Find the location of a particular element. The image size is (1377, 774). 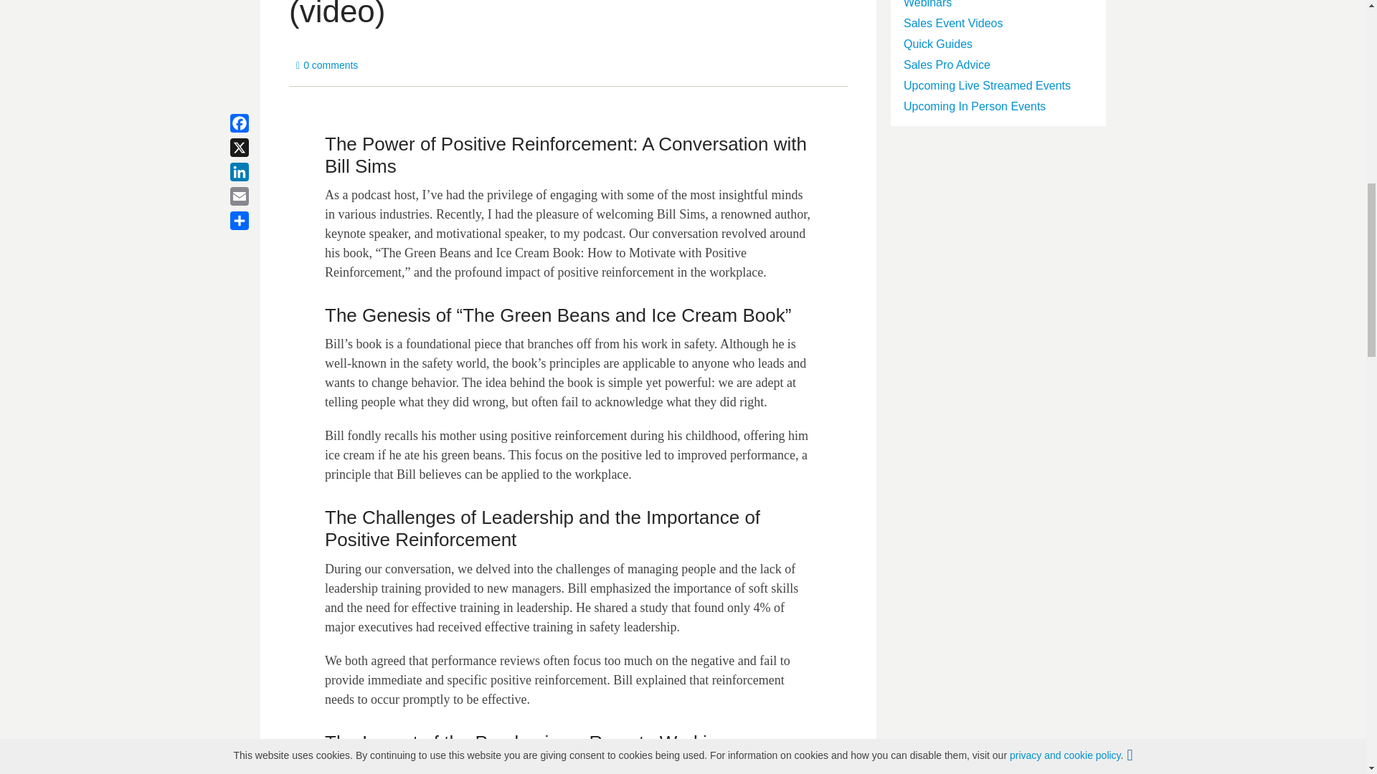

Facebook is located at coordinates (257, 123).